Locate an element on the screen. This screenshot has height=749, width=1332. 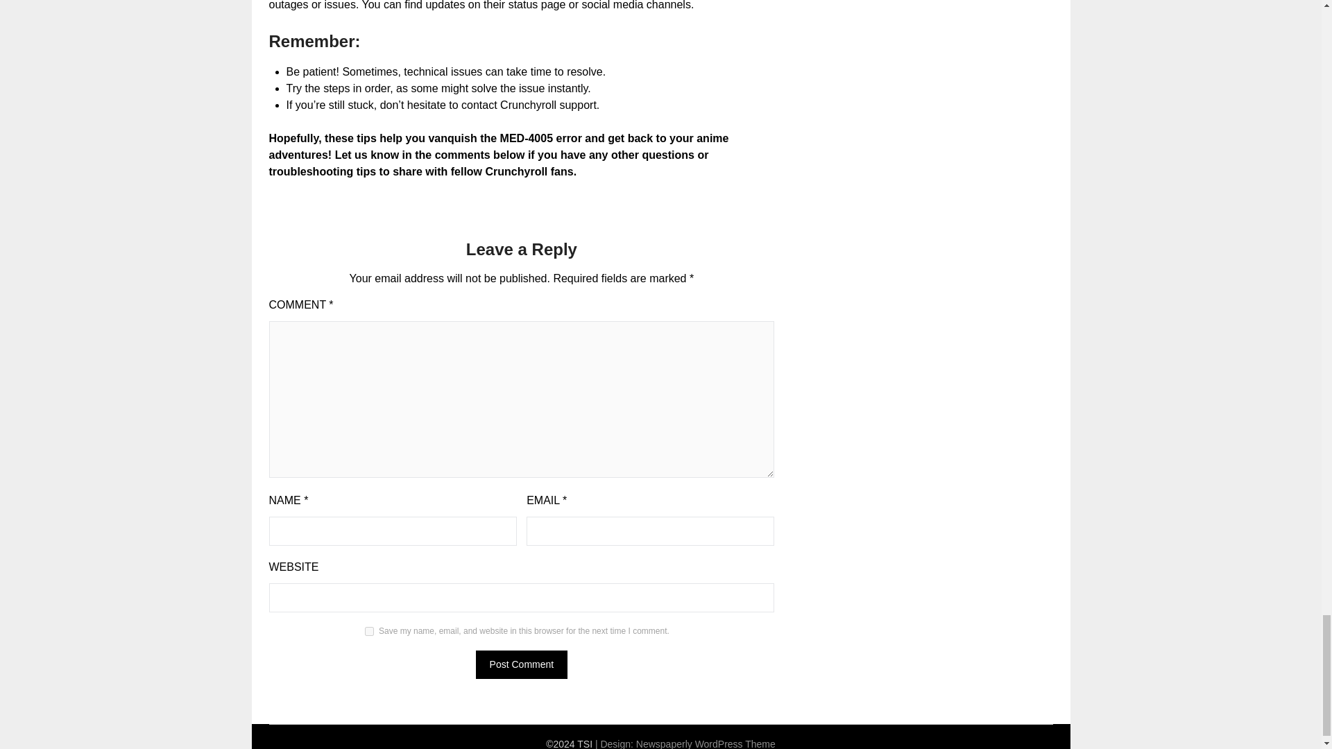
Post Comment is located at coordinates (522, 664).